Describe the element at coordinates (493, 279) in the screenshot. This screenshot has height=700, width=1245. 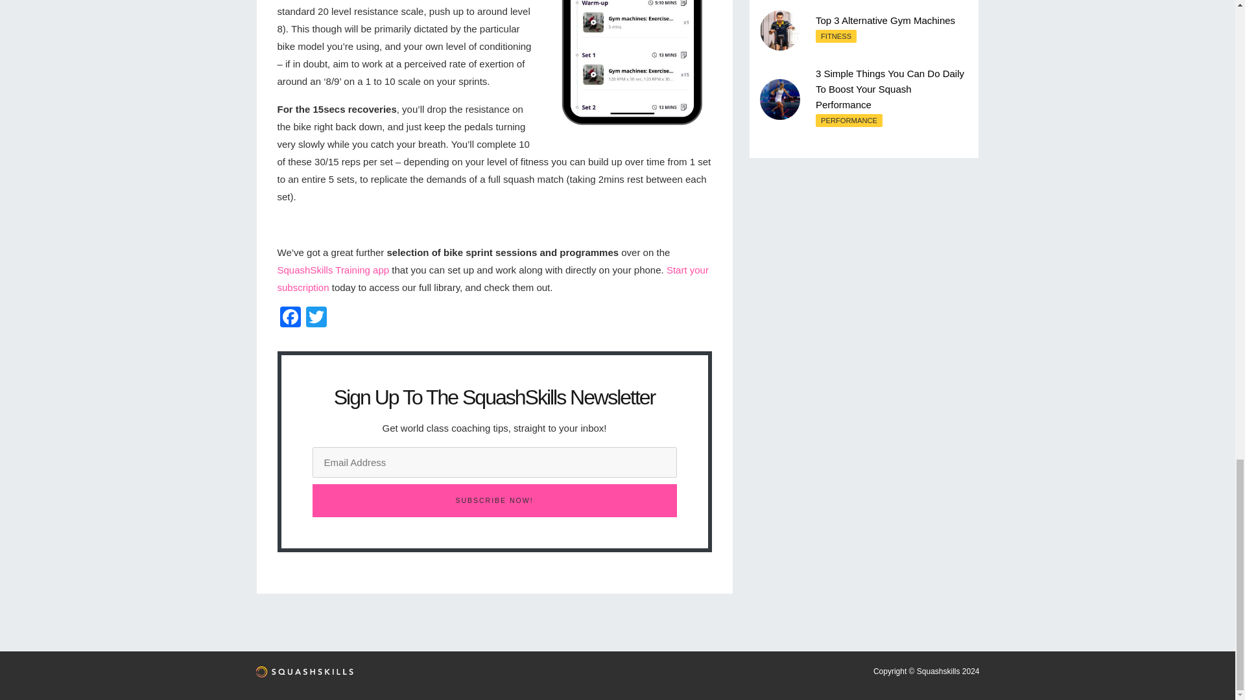
I see `Start your subscription` at that location.